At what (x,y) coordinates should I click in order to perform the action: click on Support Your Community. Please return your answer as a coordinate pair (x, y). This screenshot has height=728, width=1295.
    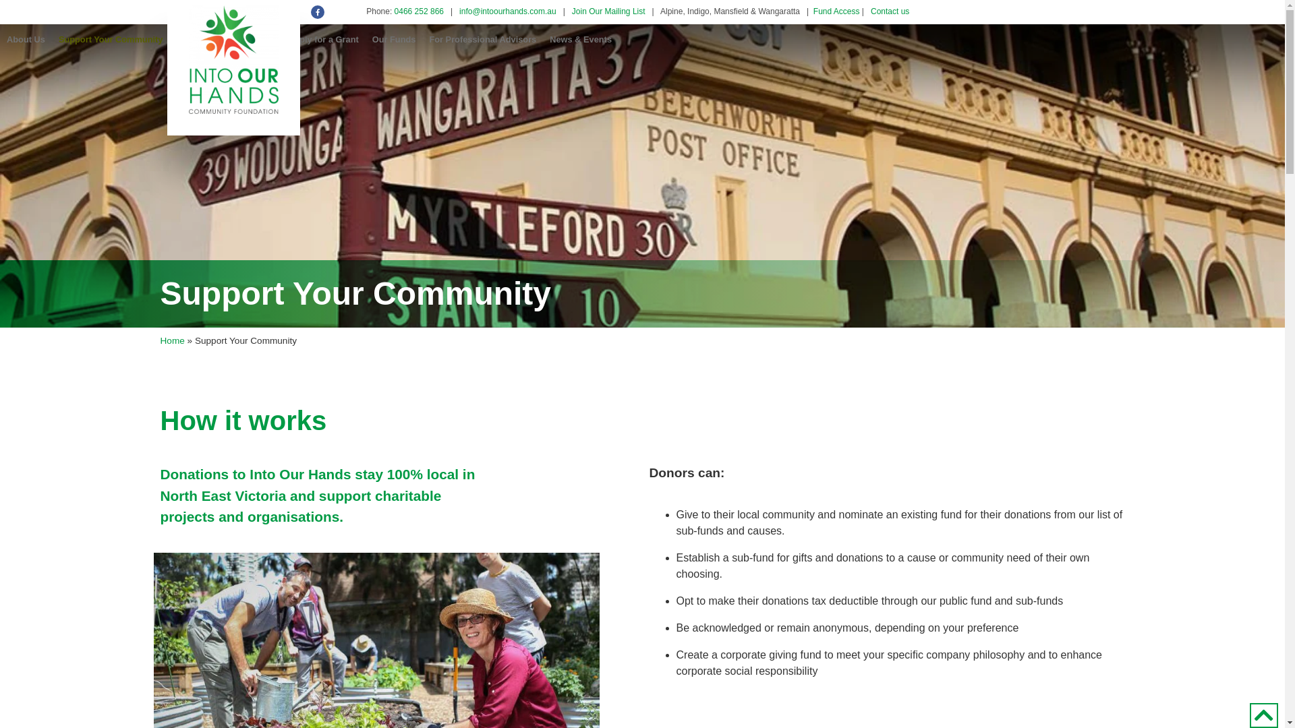
    Looking at the image, I should click on (111, 40).